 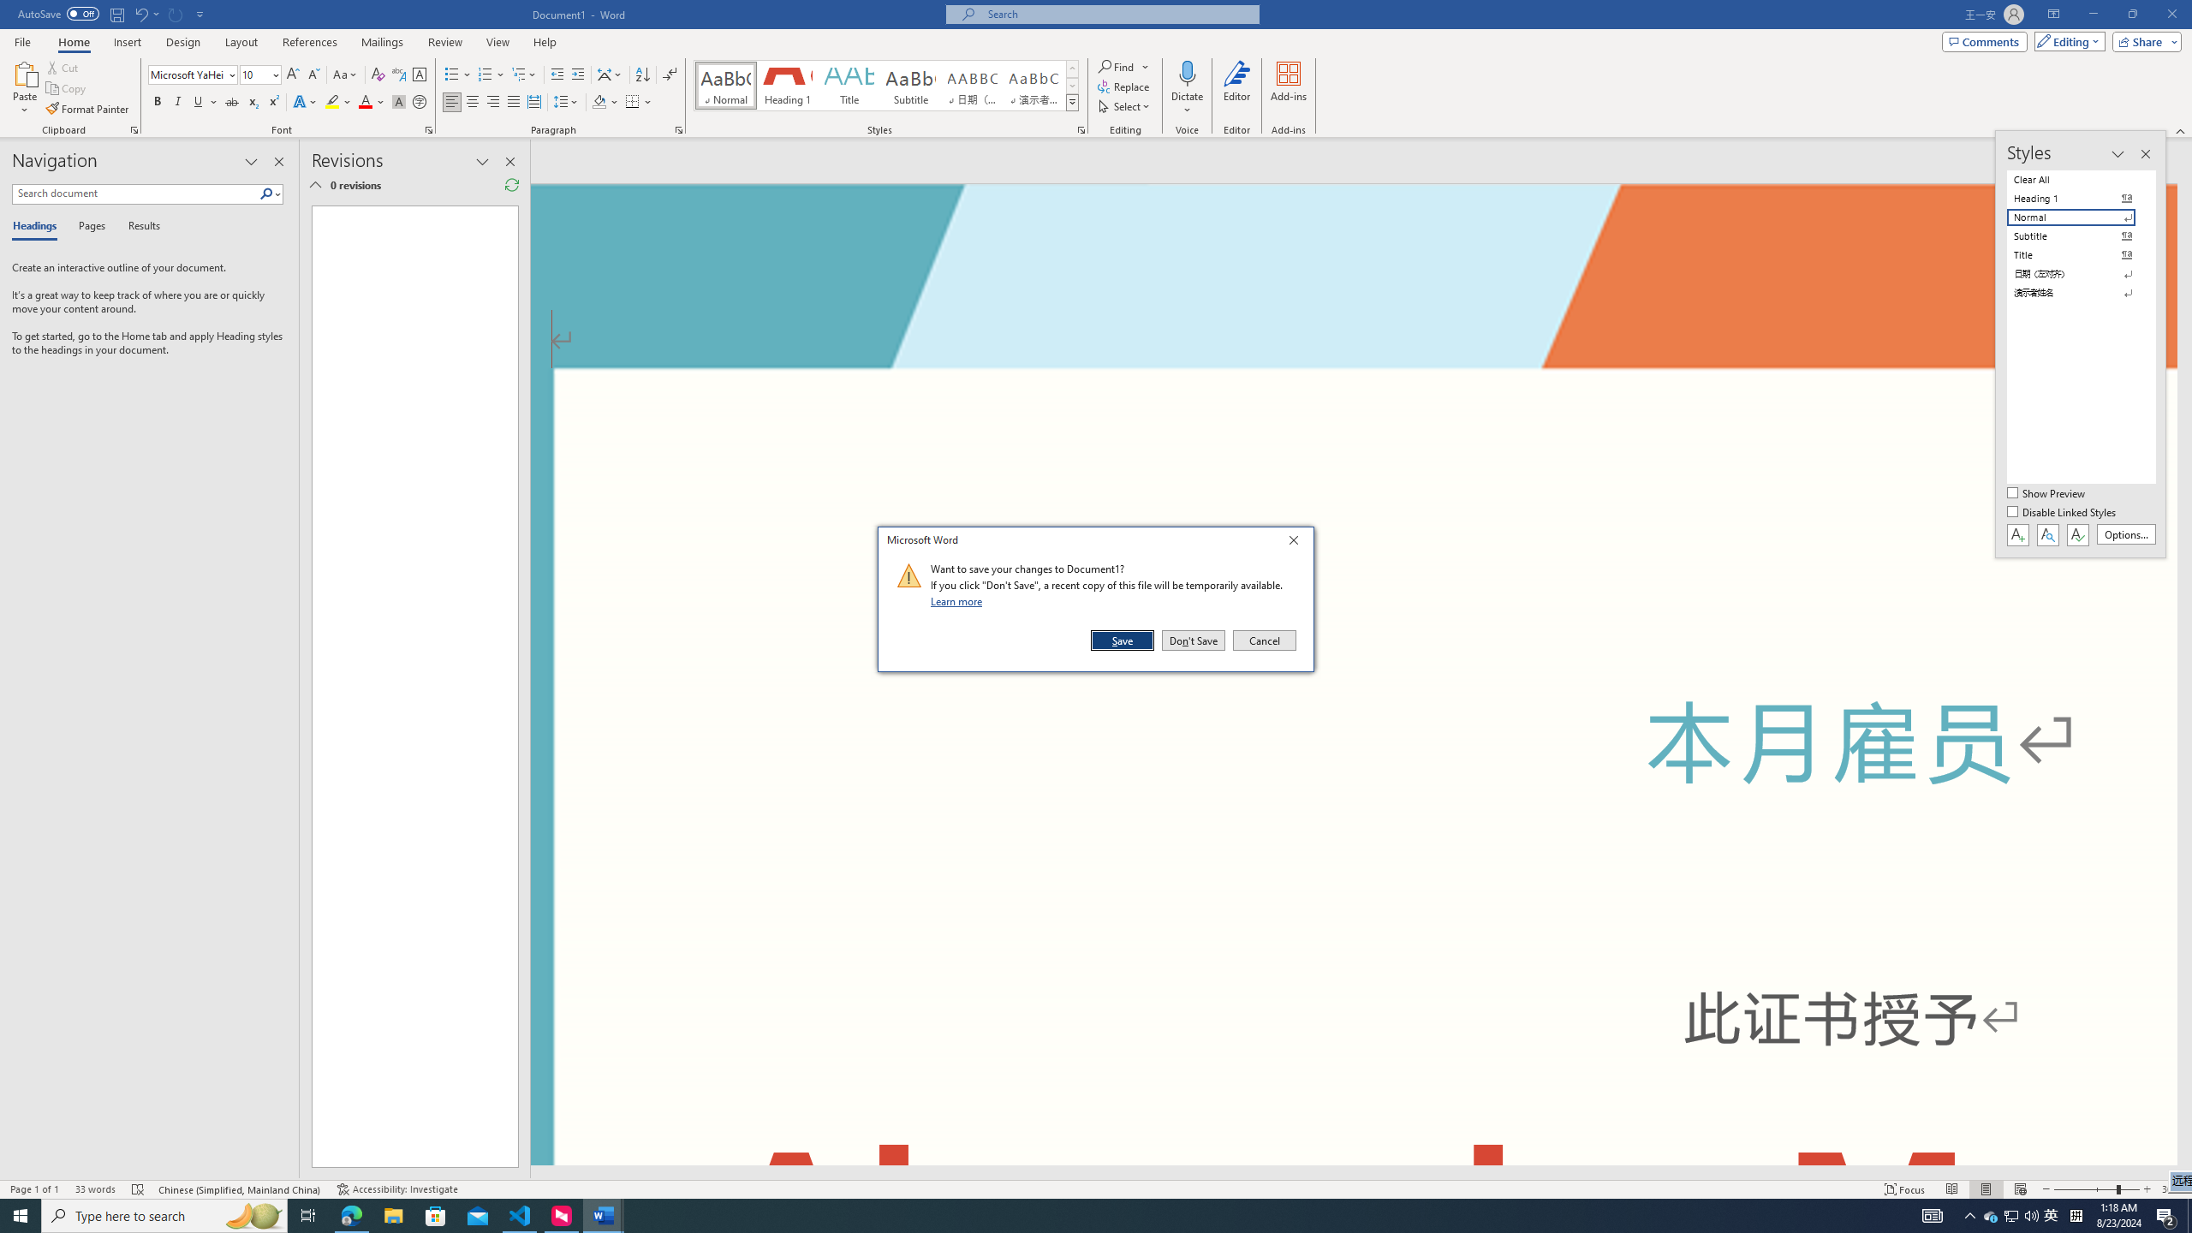 I want to click on Numbering, so click(x=491, y=75).